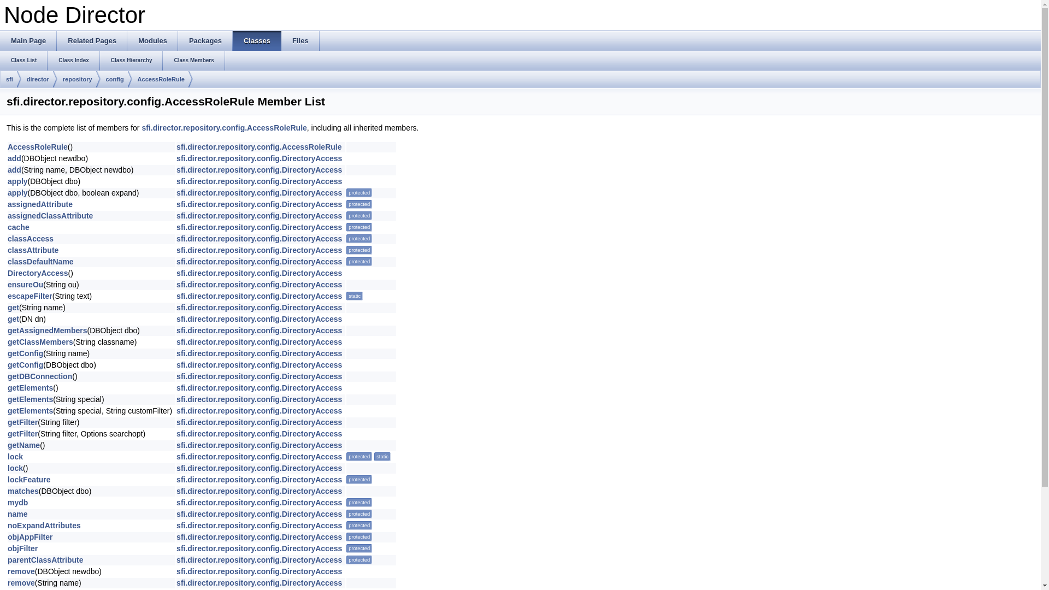 The height and width of the screenshot is (590, 1049). Describe the element at coordinates (17, 503) in the screenshot. I see `mydb` at that location.